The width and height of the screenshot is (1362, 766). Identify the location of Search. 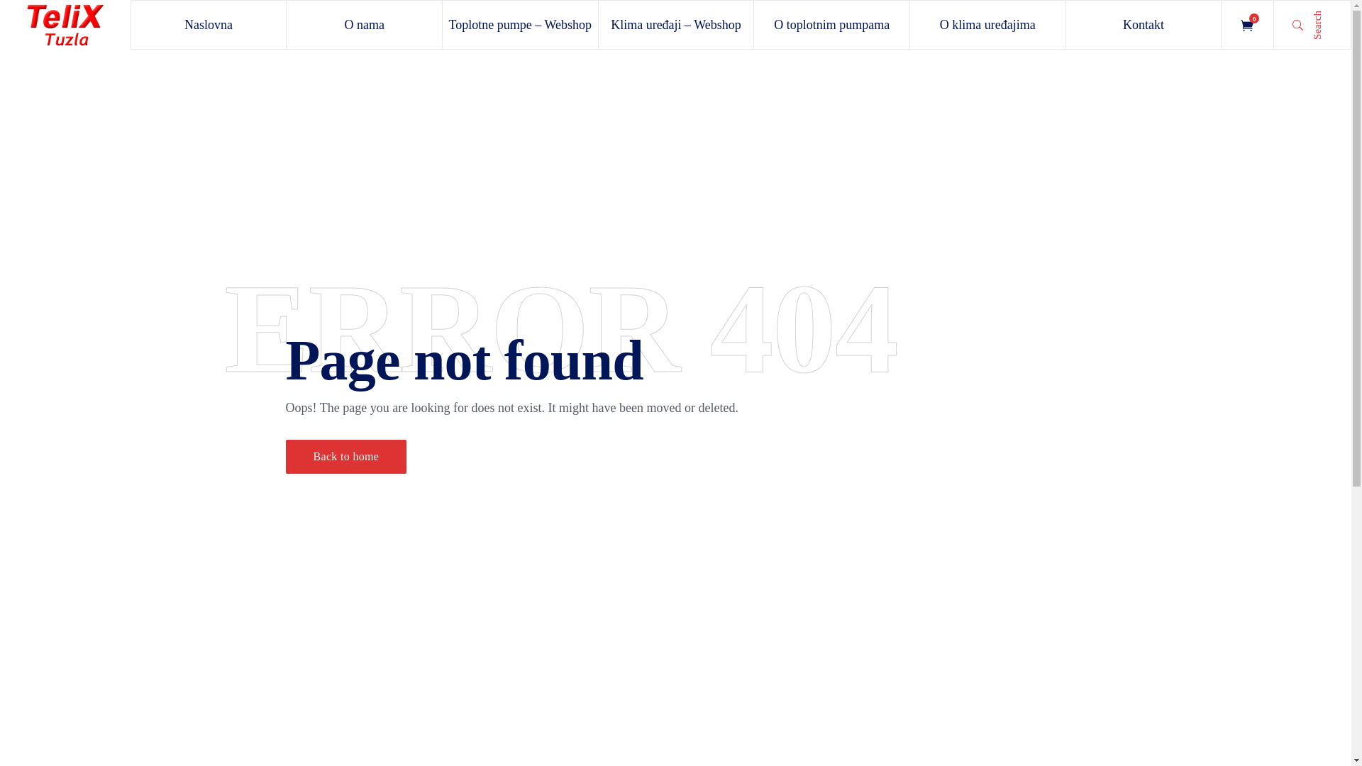
(1312, 25).